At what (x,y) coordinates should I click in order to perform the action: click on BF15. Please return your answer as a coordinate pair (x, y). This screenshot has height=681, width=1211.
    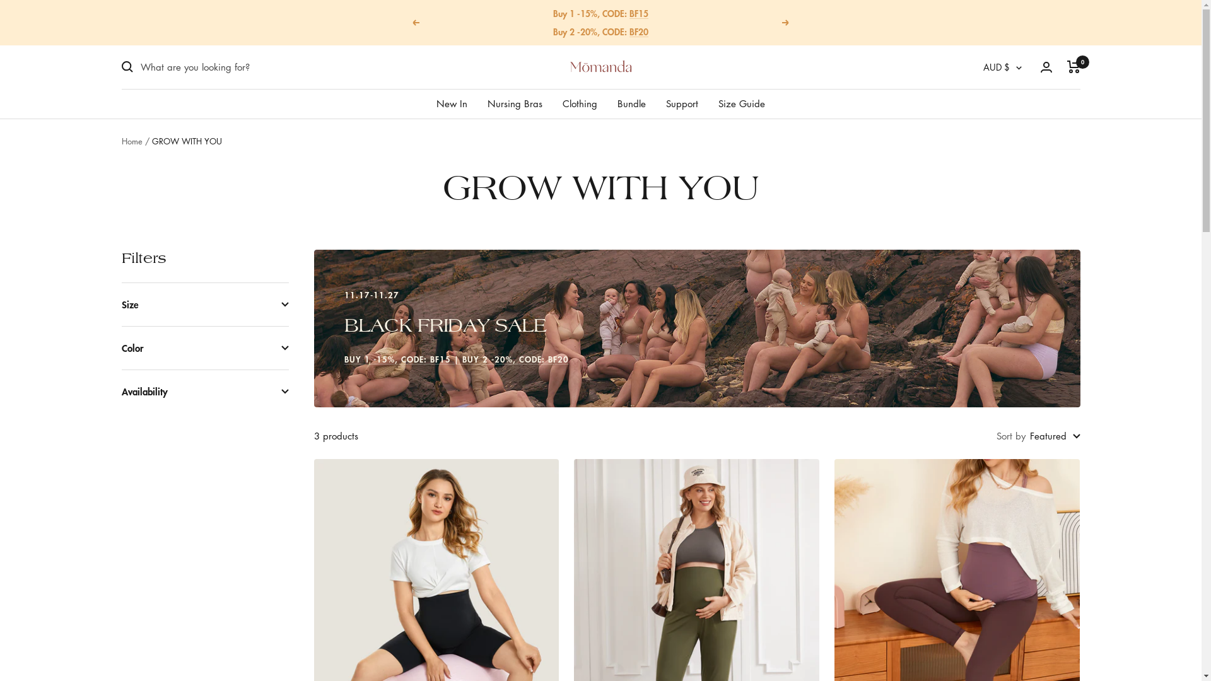
    Looking at the image, I should click on (639, 13).